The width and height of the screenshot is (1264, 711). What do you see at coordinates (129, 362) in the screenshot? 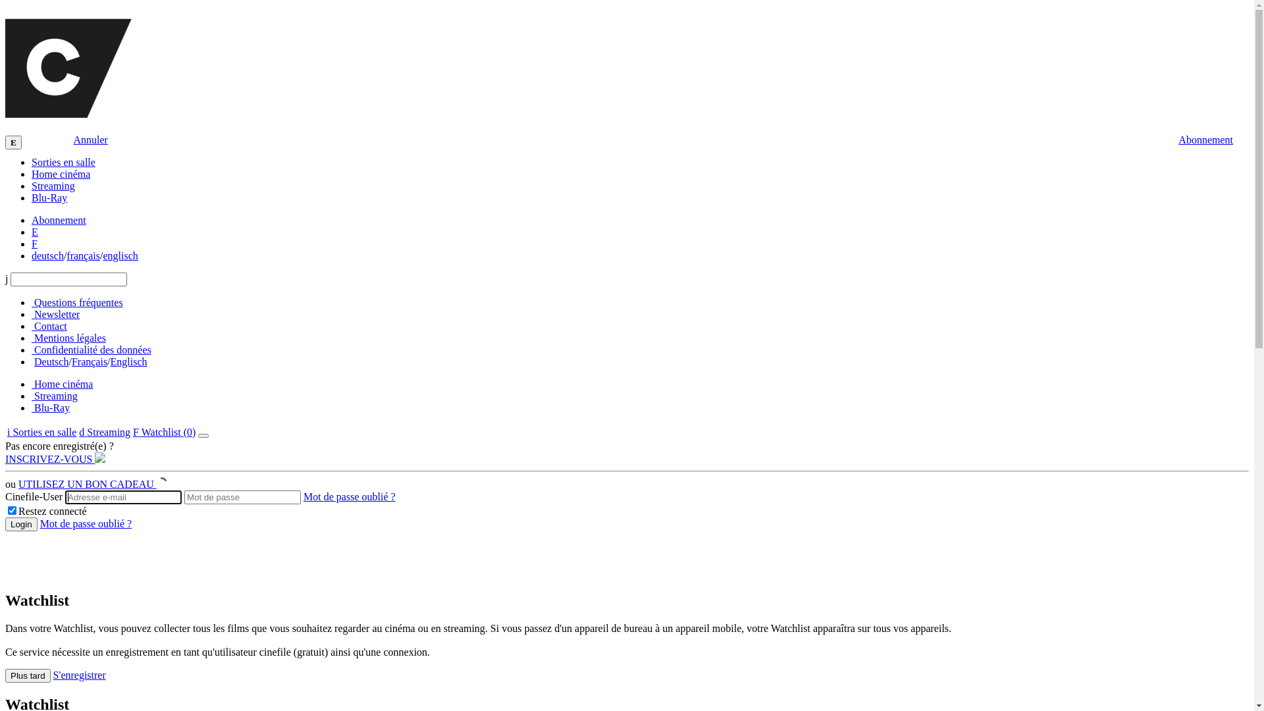
I see `Englisch` at bounding box center [129, 362].